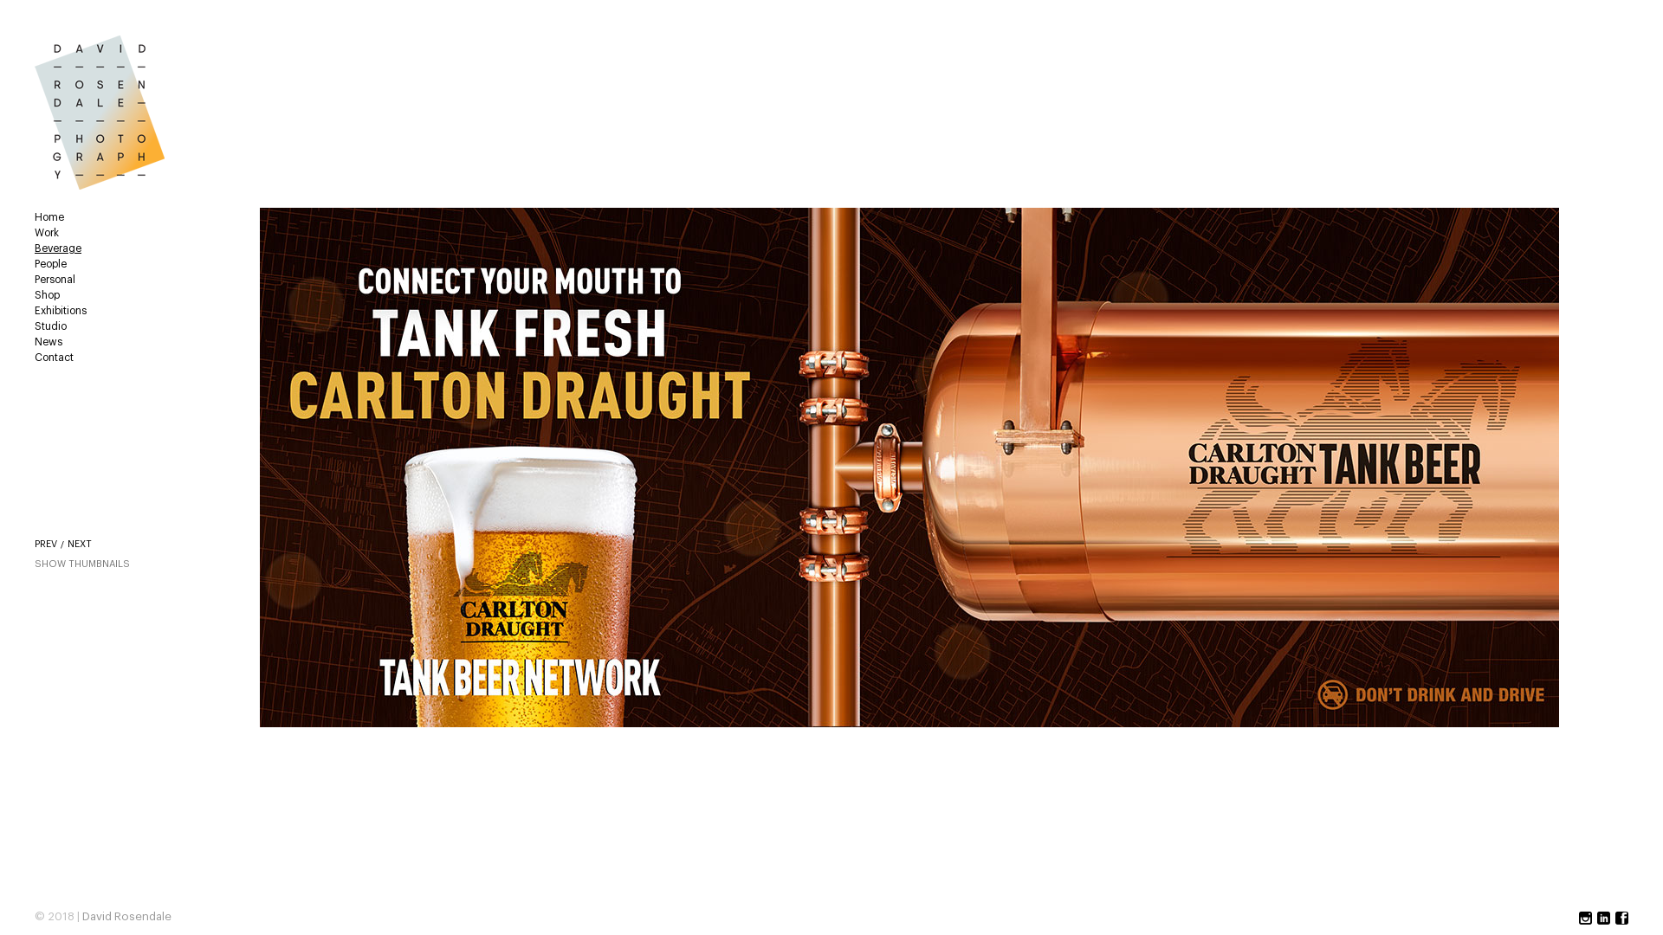 The image size is (1663, 935). What do you see at coordinates (100, 264) in the screenshot?
I see `People` at bounding box center [100, 264].